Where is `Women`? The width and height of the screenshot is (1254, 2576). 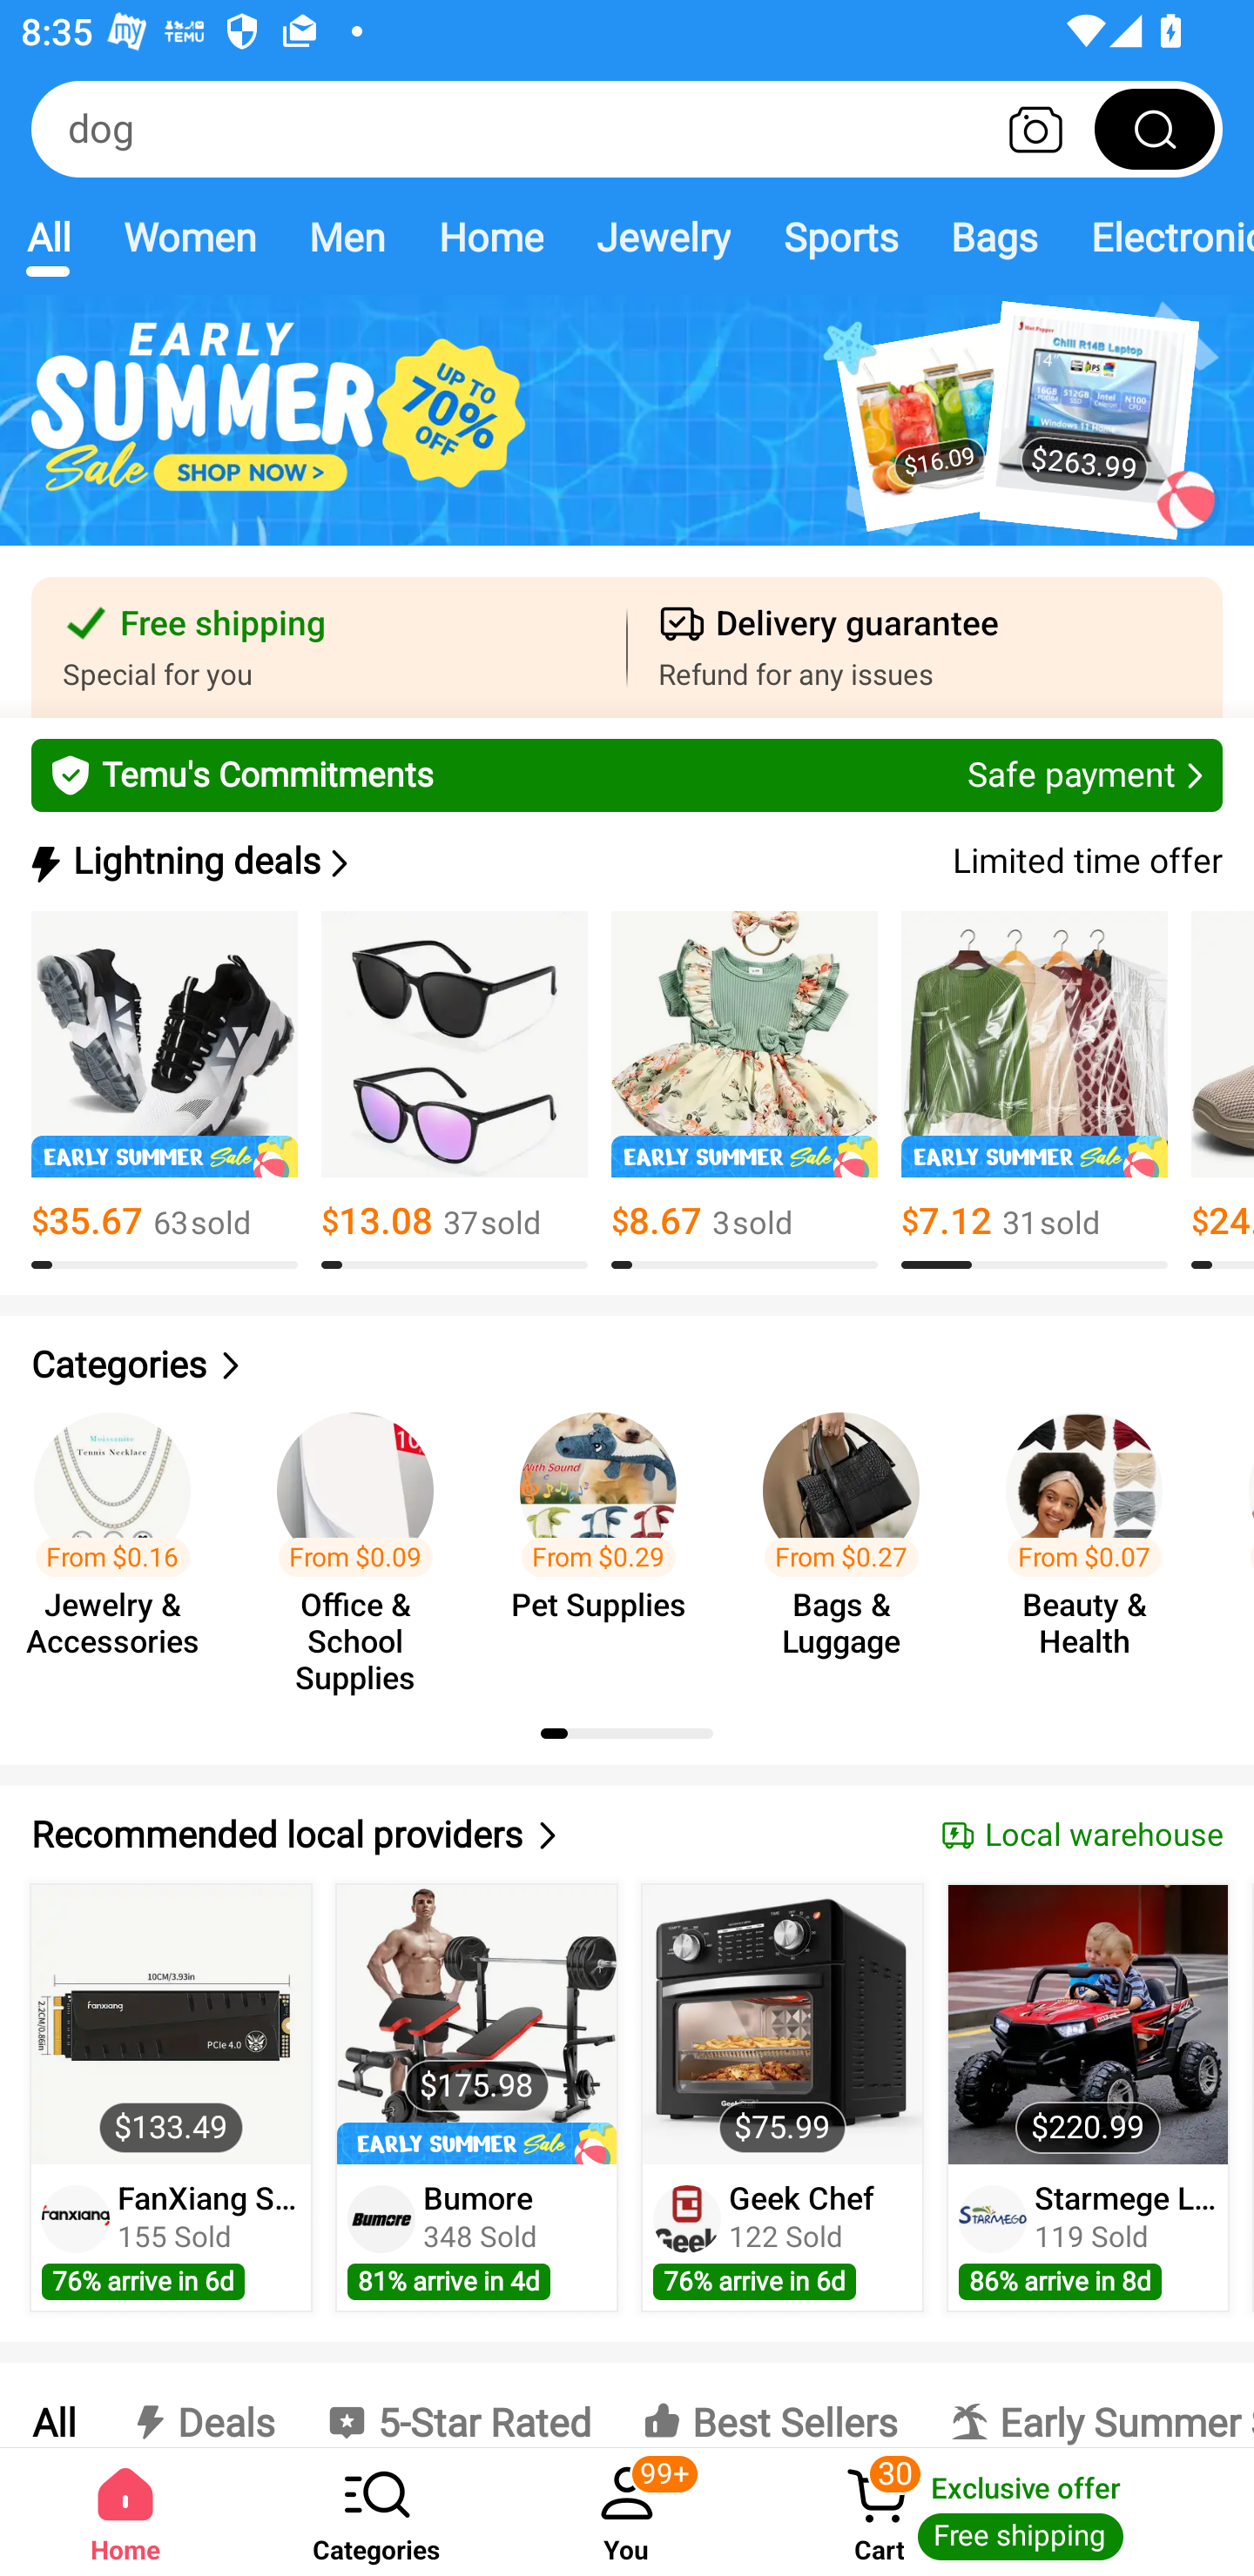
Women is located at coordinates (190, 237).